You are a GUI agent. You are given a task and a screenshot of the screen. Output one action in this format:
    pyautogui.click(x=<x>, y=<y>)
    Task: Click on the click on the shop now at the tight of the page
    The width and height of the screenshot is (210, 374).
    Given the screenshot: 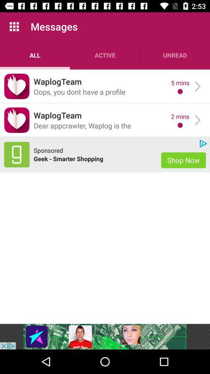 What is the action you would take?
    pyautogui.click(x=184, y=160)
    